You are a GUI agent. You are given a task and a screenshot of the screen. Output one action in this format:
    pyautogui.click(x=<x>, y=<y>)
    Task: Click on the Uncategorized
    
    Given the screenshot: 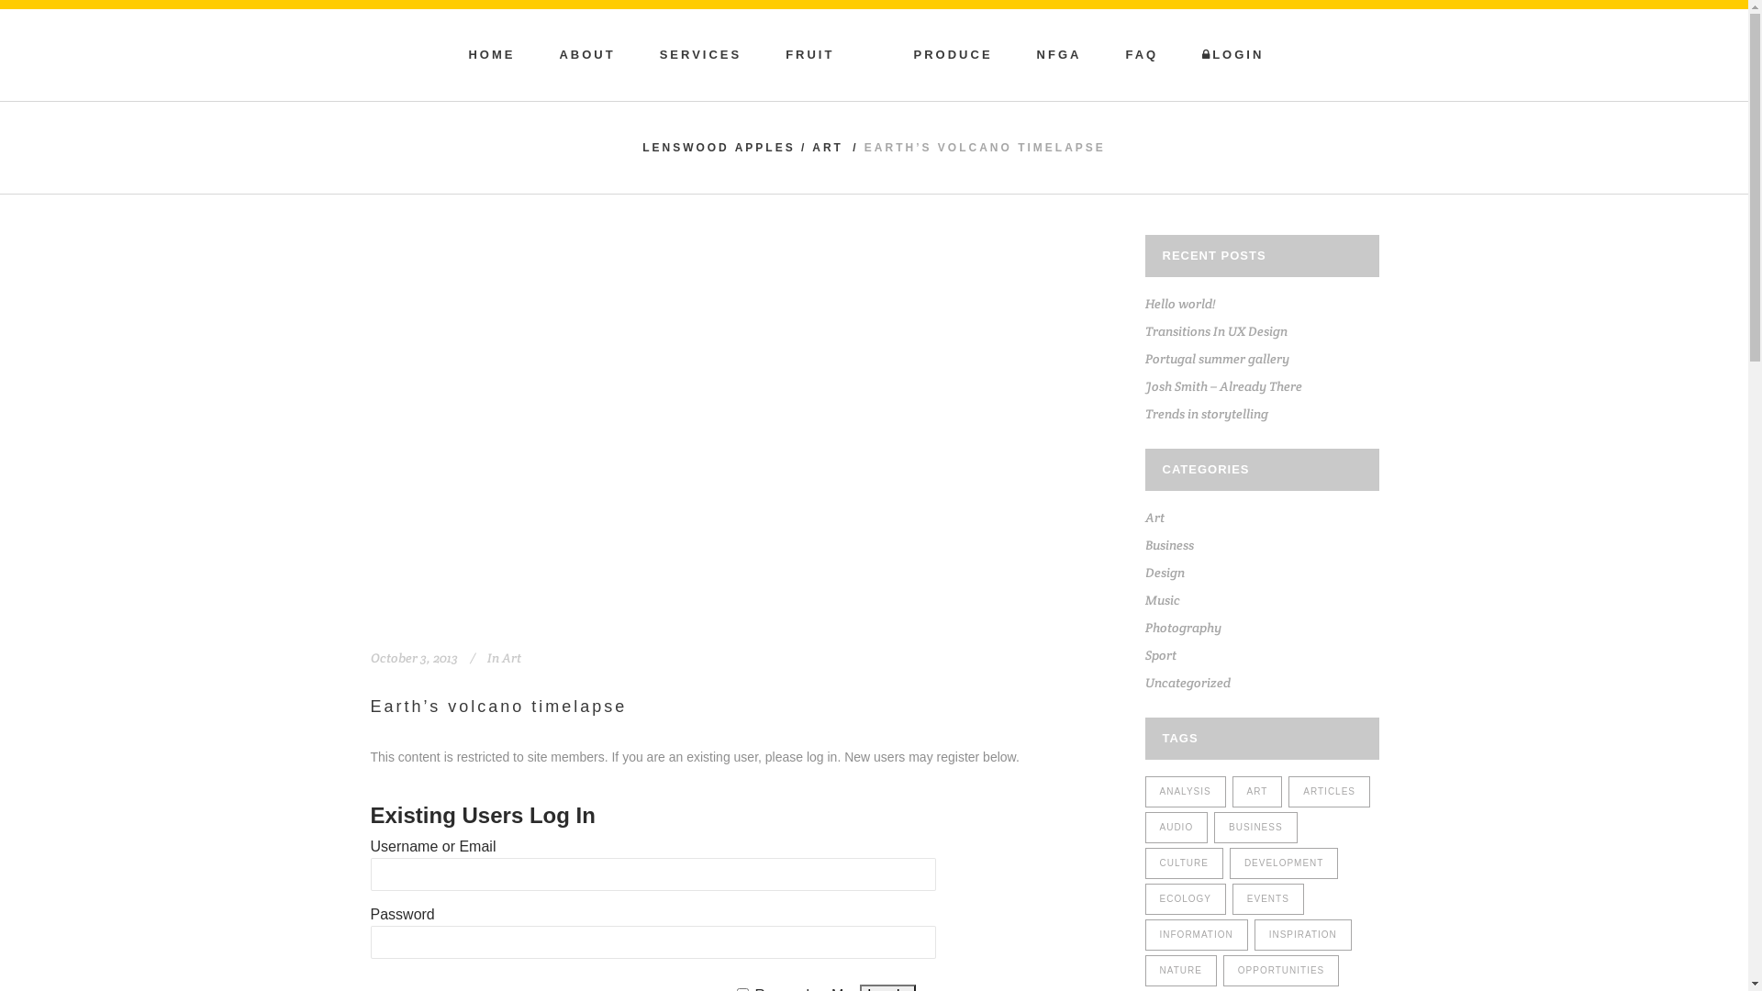 What is the action you would take?
    pyautogui.click(x=1188, y=683)
    